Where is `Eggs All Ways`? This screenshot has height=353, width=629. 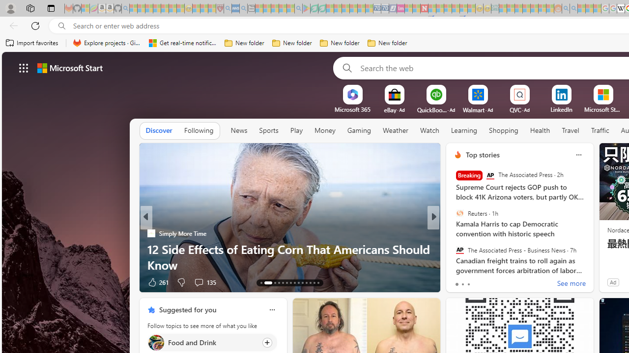
Eggs All Ways is located at coordinates (454, 249).